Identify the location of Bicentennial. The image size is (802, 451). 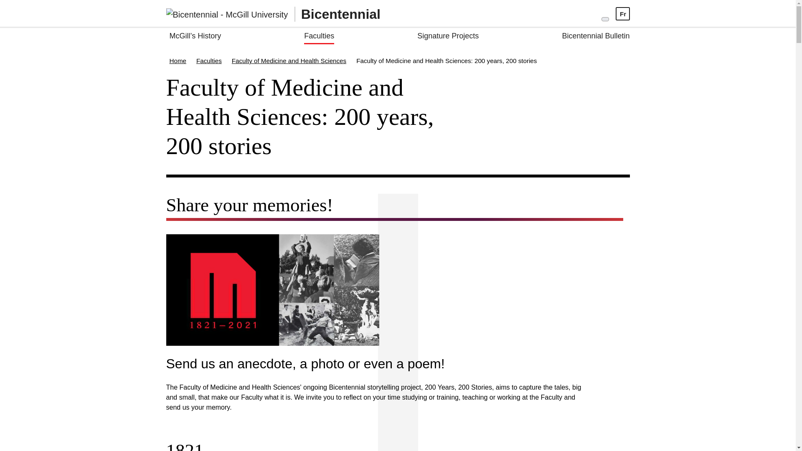
(273, 13).